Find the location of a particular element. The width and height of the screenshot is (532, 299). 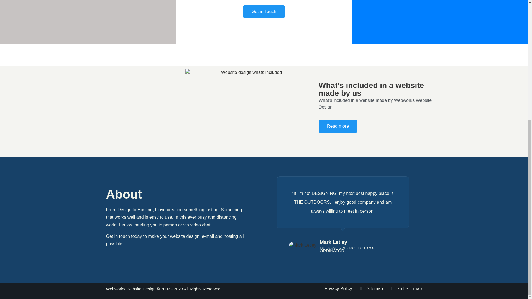

Sitemap is located at coordinates (372, 289).